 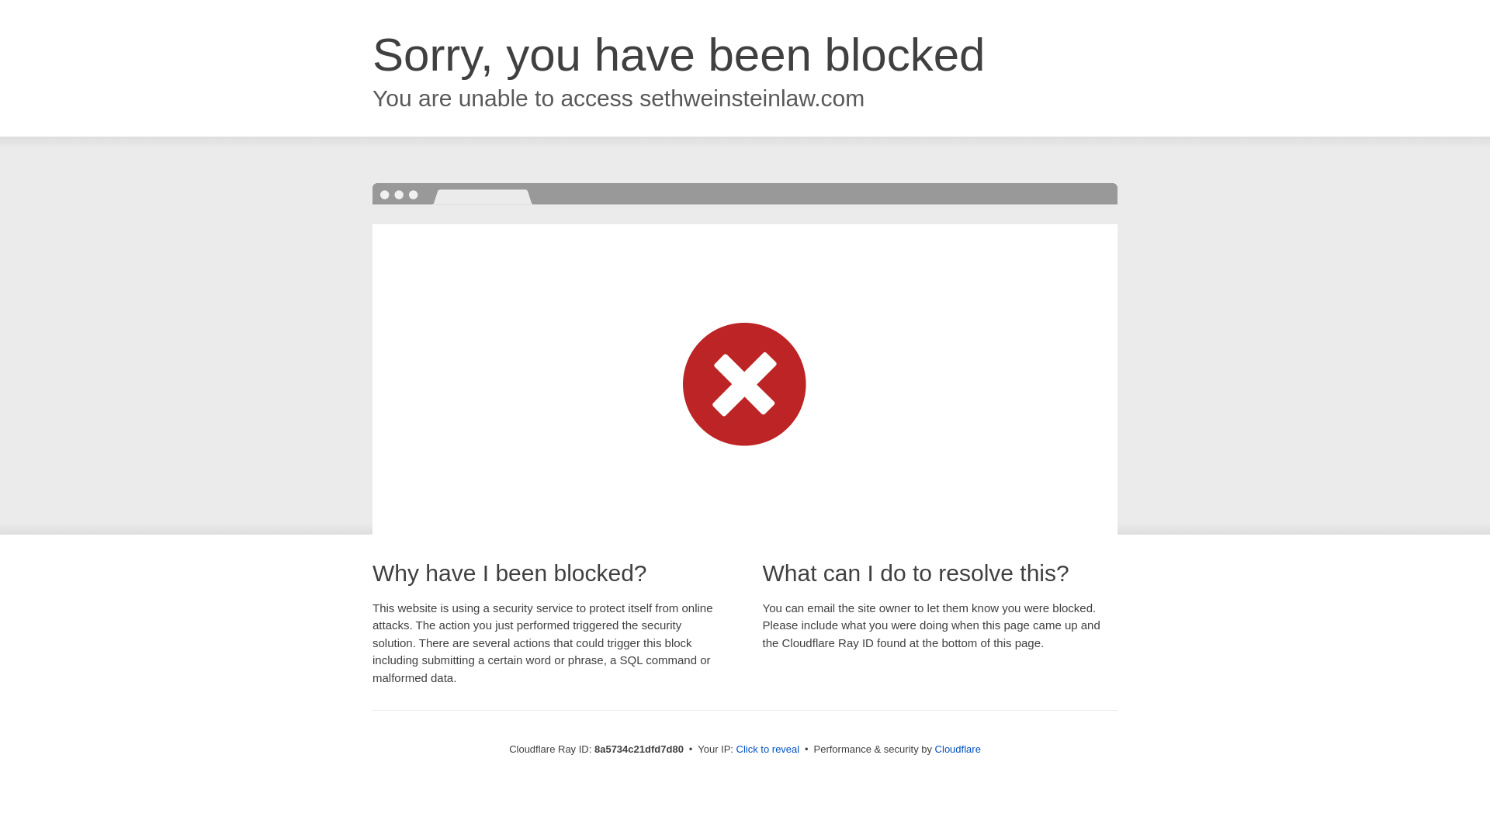 What do you see at coordinates (768, 750) in the screenshot?
I see `Click to reveal` at bounding box center [768, 750].